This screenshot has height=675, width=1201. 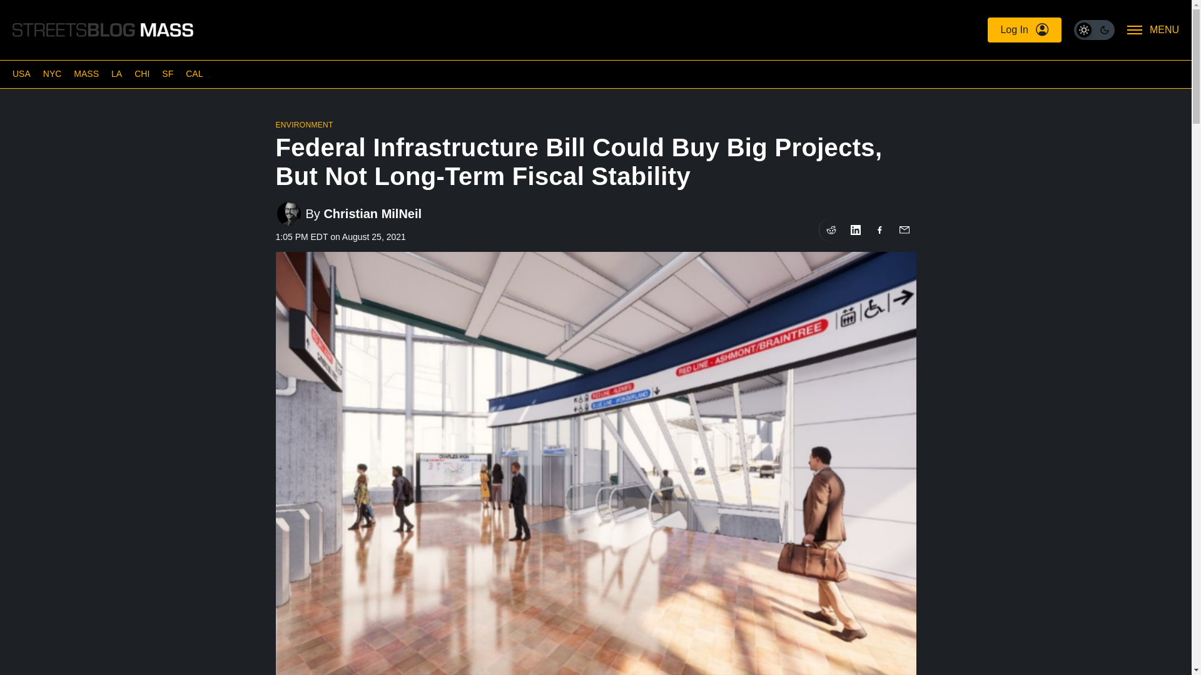 I want to click on Log In, so click(x=1023, y=30).